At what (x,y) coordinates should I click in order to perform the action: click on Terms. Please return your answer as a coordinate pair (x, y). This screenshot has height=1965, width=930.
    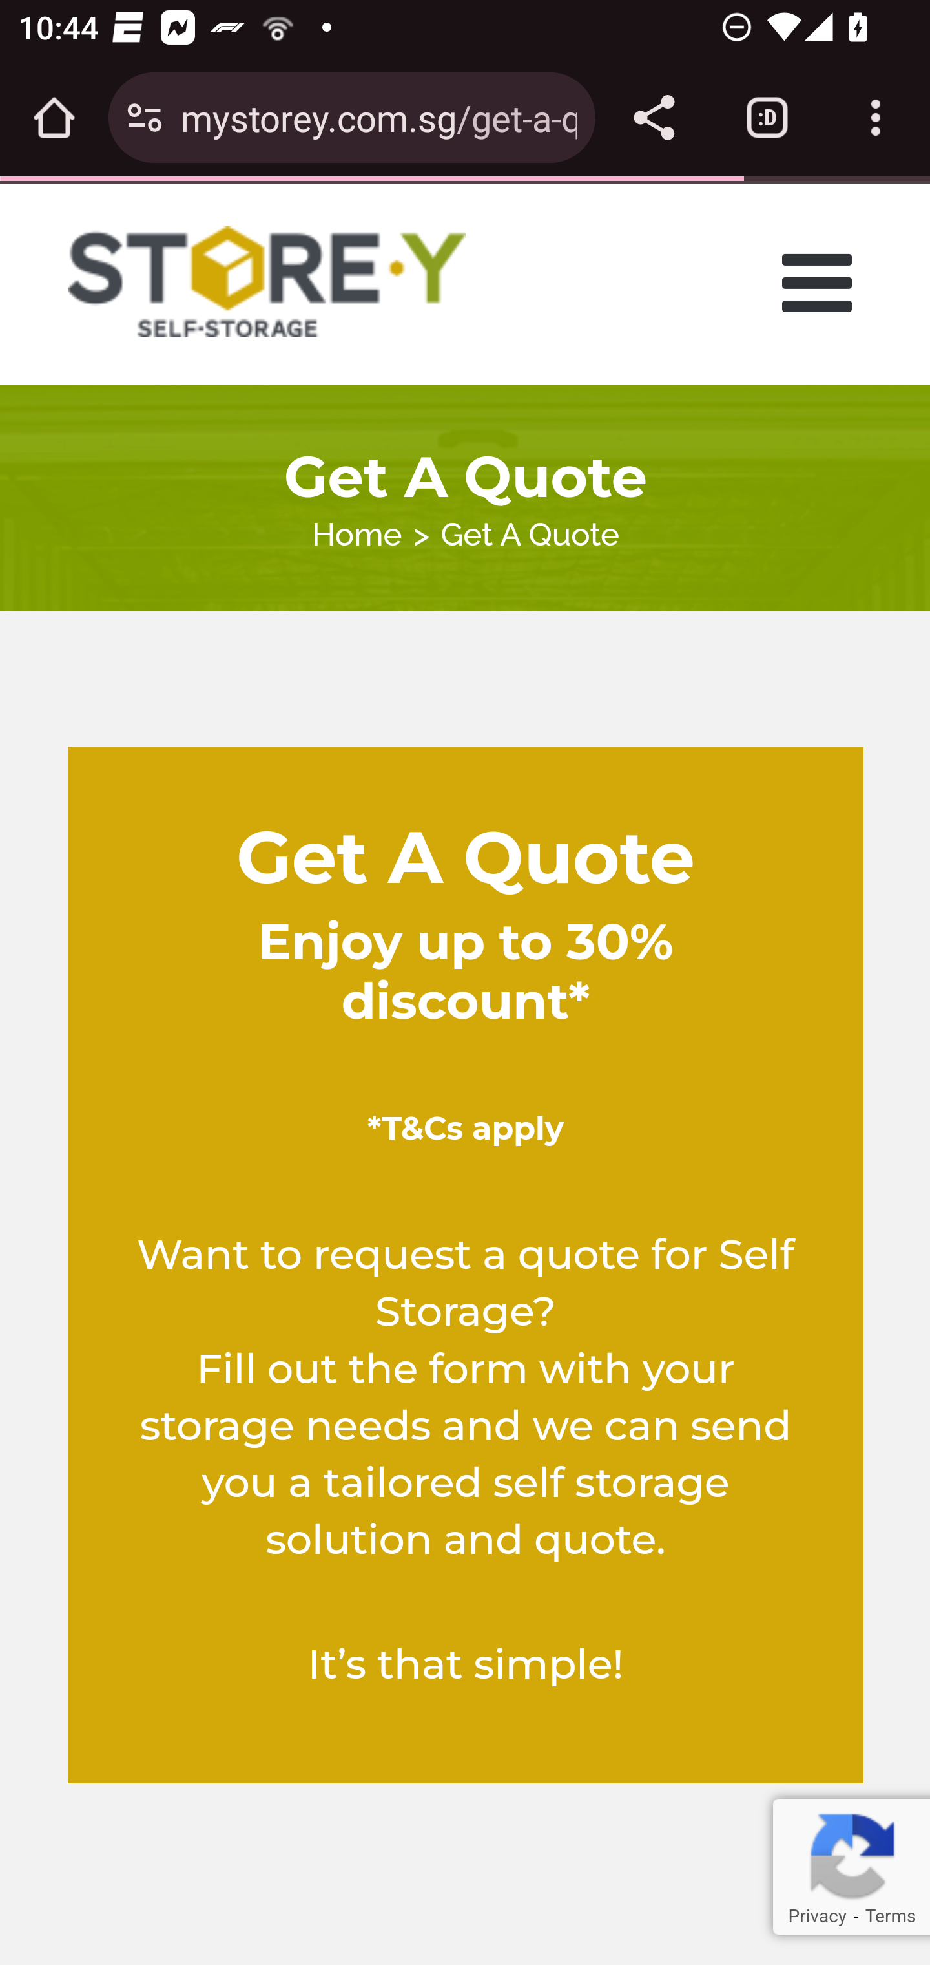
    Looking at the image, I should click on (890, 1916).